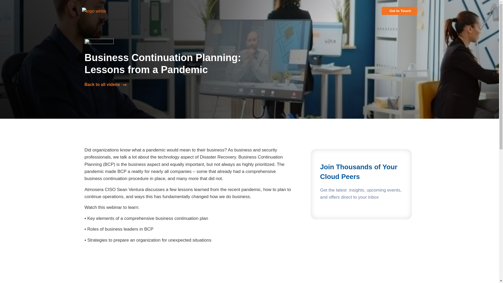 The image size is (503, 283). I want to click on logo white, so click(101, 11).